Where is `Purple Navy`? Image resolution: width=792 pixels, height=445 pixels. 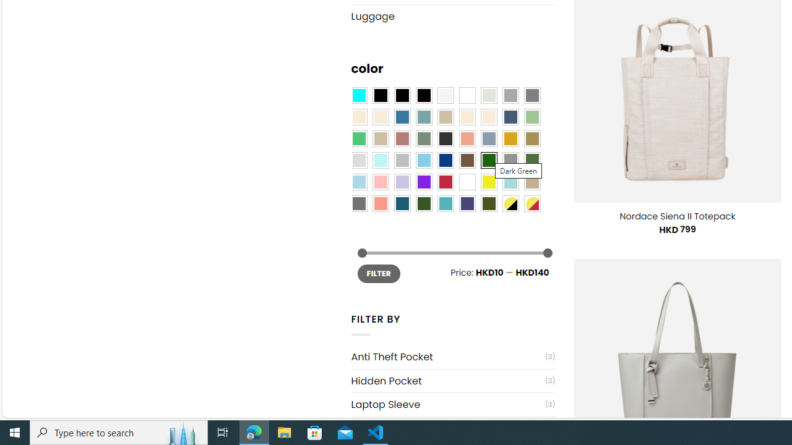
Purple Navy is located at coordinates (467, 203).